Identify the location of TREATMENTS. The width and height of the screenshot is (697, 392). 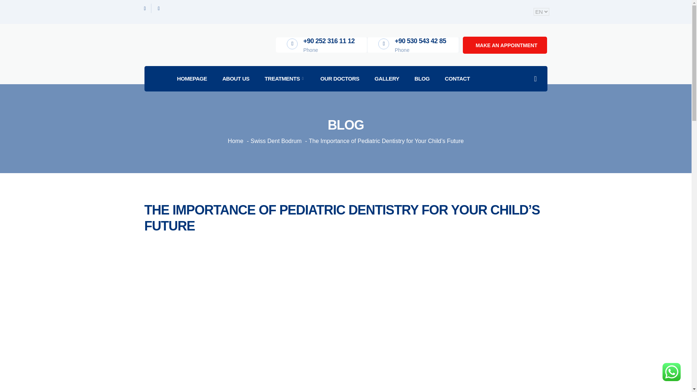
(284, 78).